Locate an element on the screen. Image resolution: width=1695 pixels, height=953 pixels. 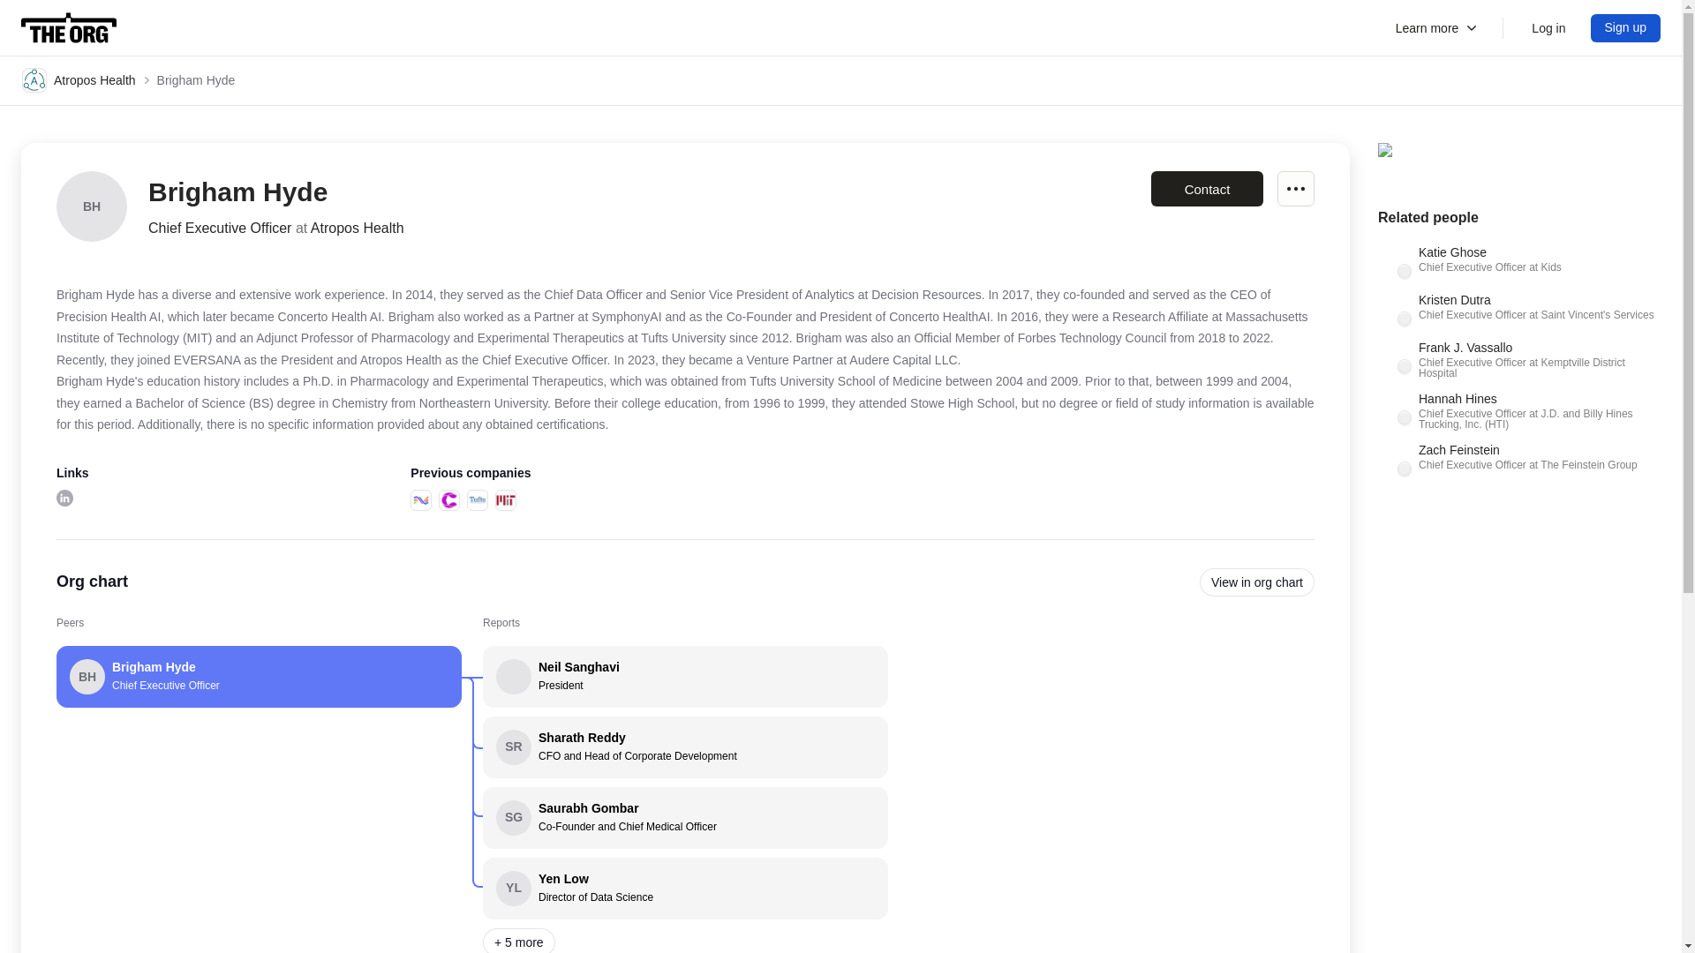
Join, edit and report menu is located at coordinates (1296, 189).